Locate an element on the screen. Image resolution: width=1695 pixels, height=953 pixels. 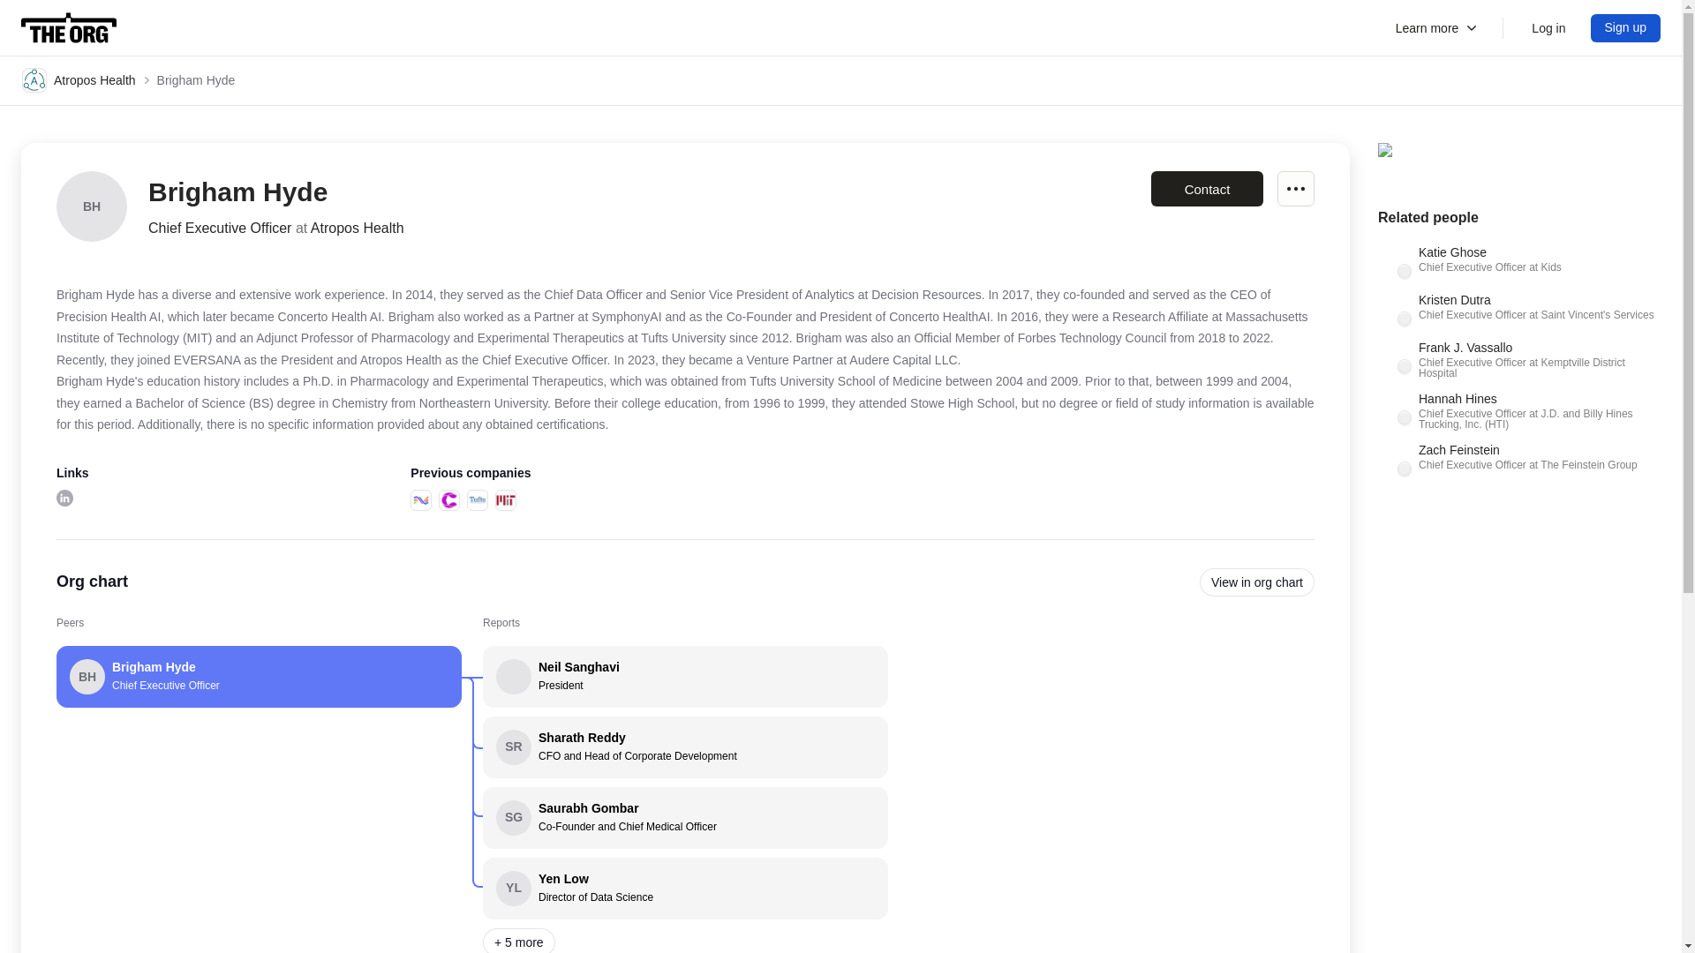
Join, edit and report menu is located at coordinates (1296, 189).